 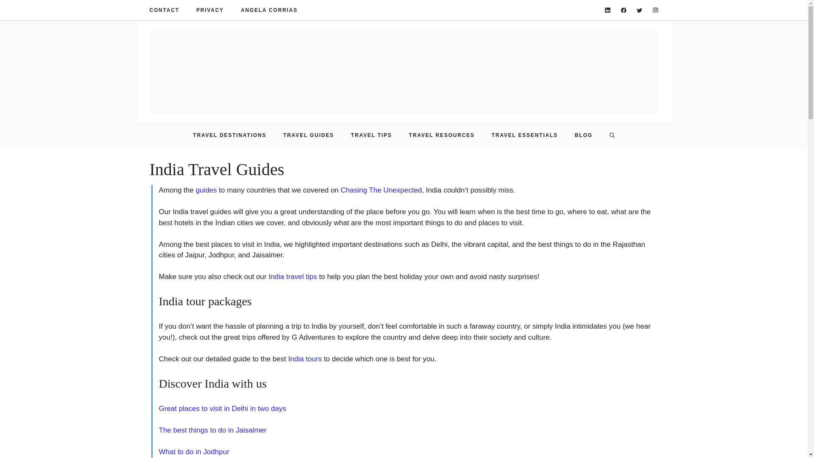 What do you see at coordinates (309, 135) in the screenshot?
I see `TRAVEL GUIDES` at bounding box center [309, 135].